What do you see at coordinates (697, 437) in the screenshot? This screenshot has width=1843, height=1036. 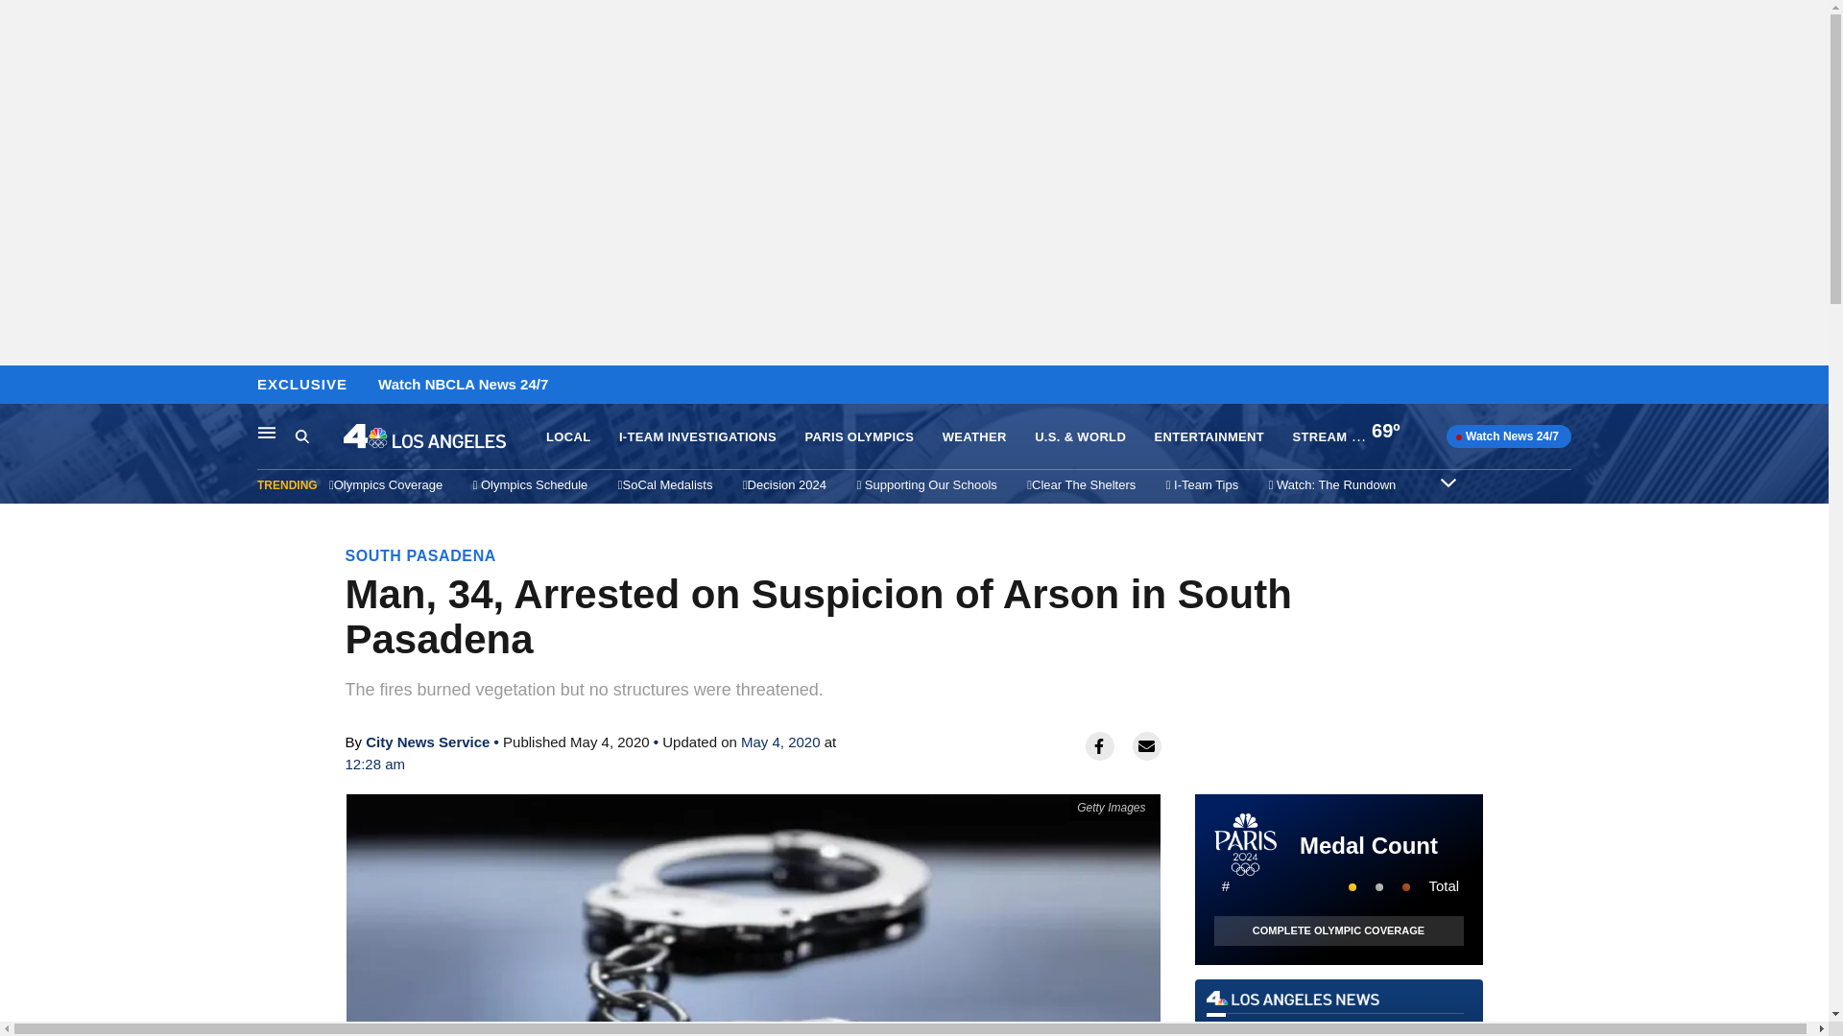 I see `I-TEAM INVESTIGATIONS` at bounding box center [697, 437].